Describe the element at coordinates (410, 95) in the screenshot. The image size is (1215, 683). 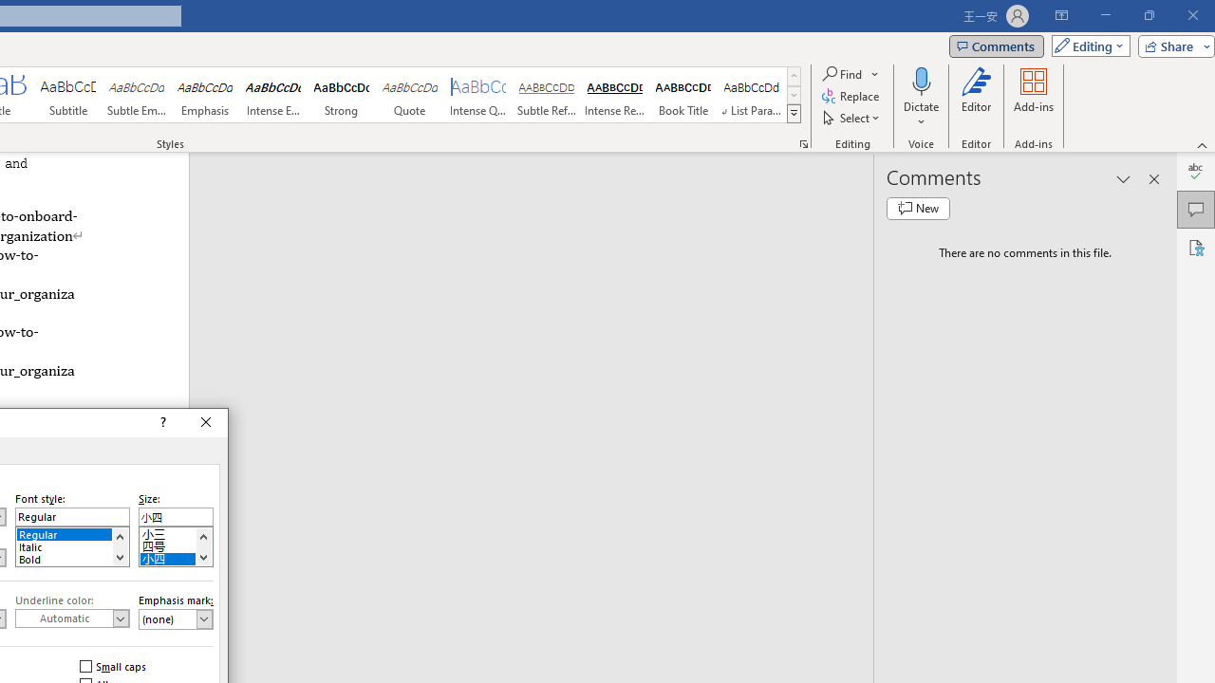
I see `Quote` at that location.